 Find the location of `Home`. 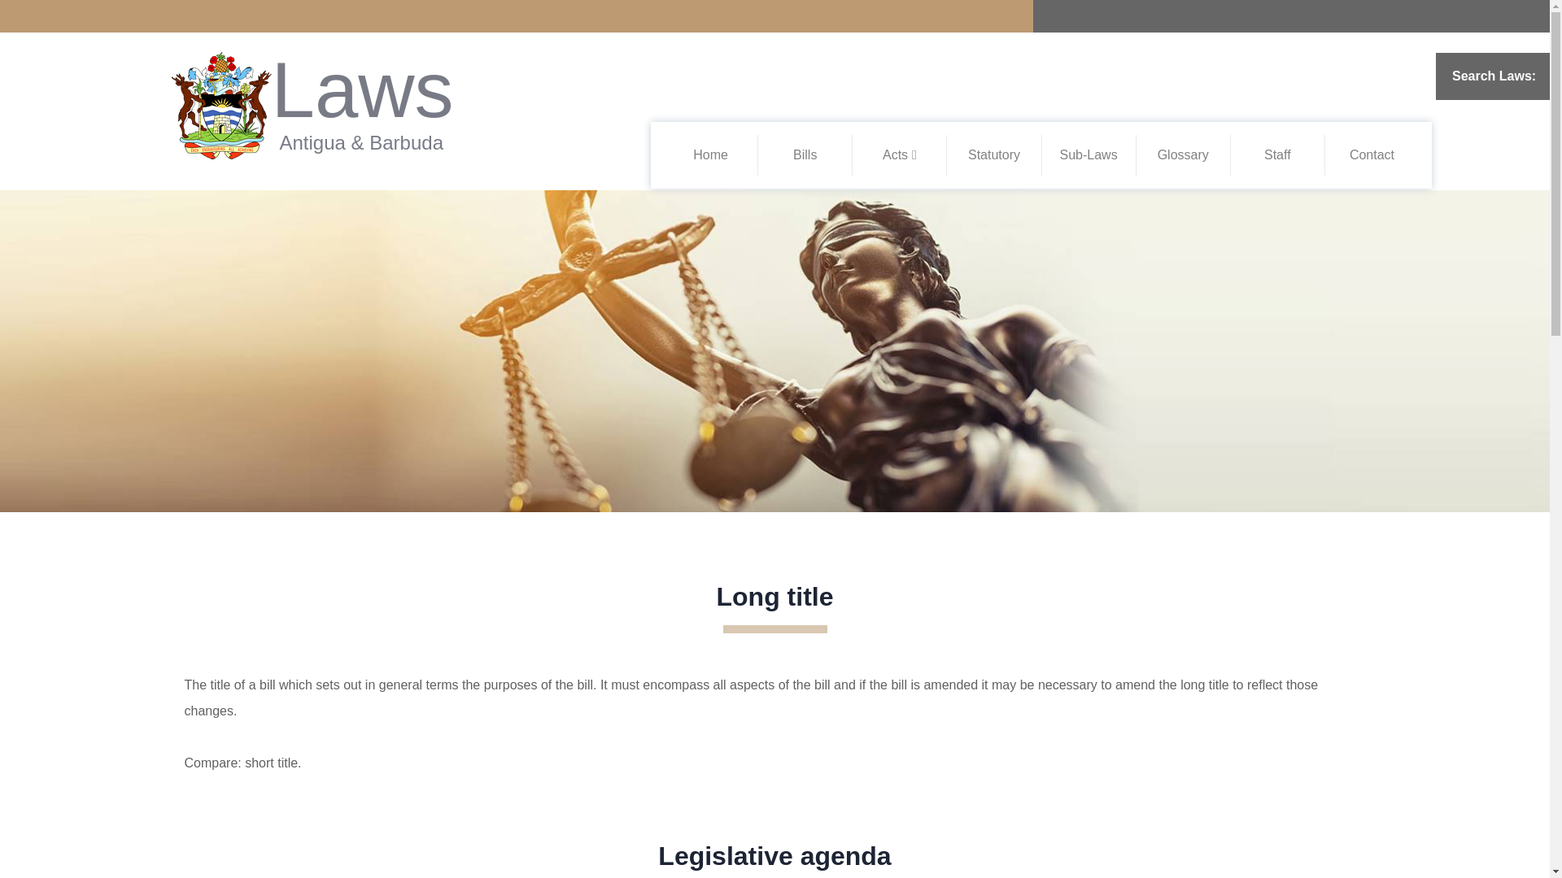

Home is located at coordinates (710, 154).